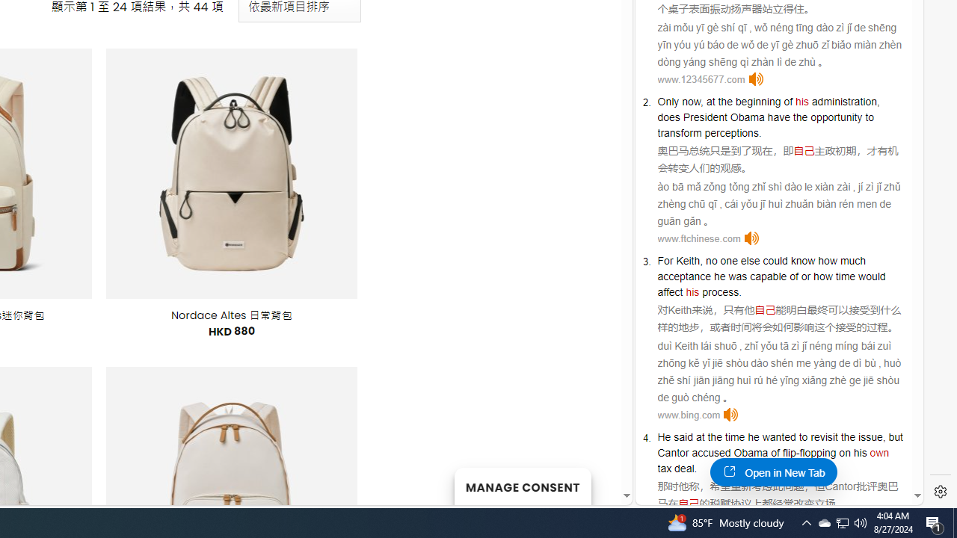 This screenshot has width=957, height=538. I want to click on capable, so click(769, 276).